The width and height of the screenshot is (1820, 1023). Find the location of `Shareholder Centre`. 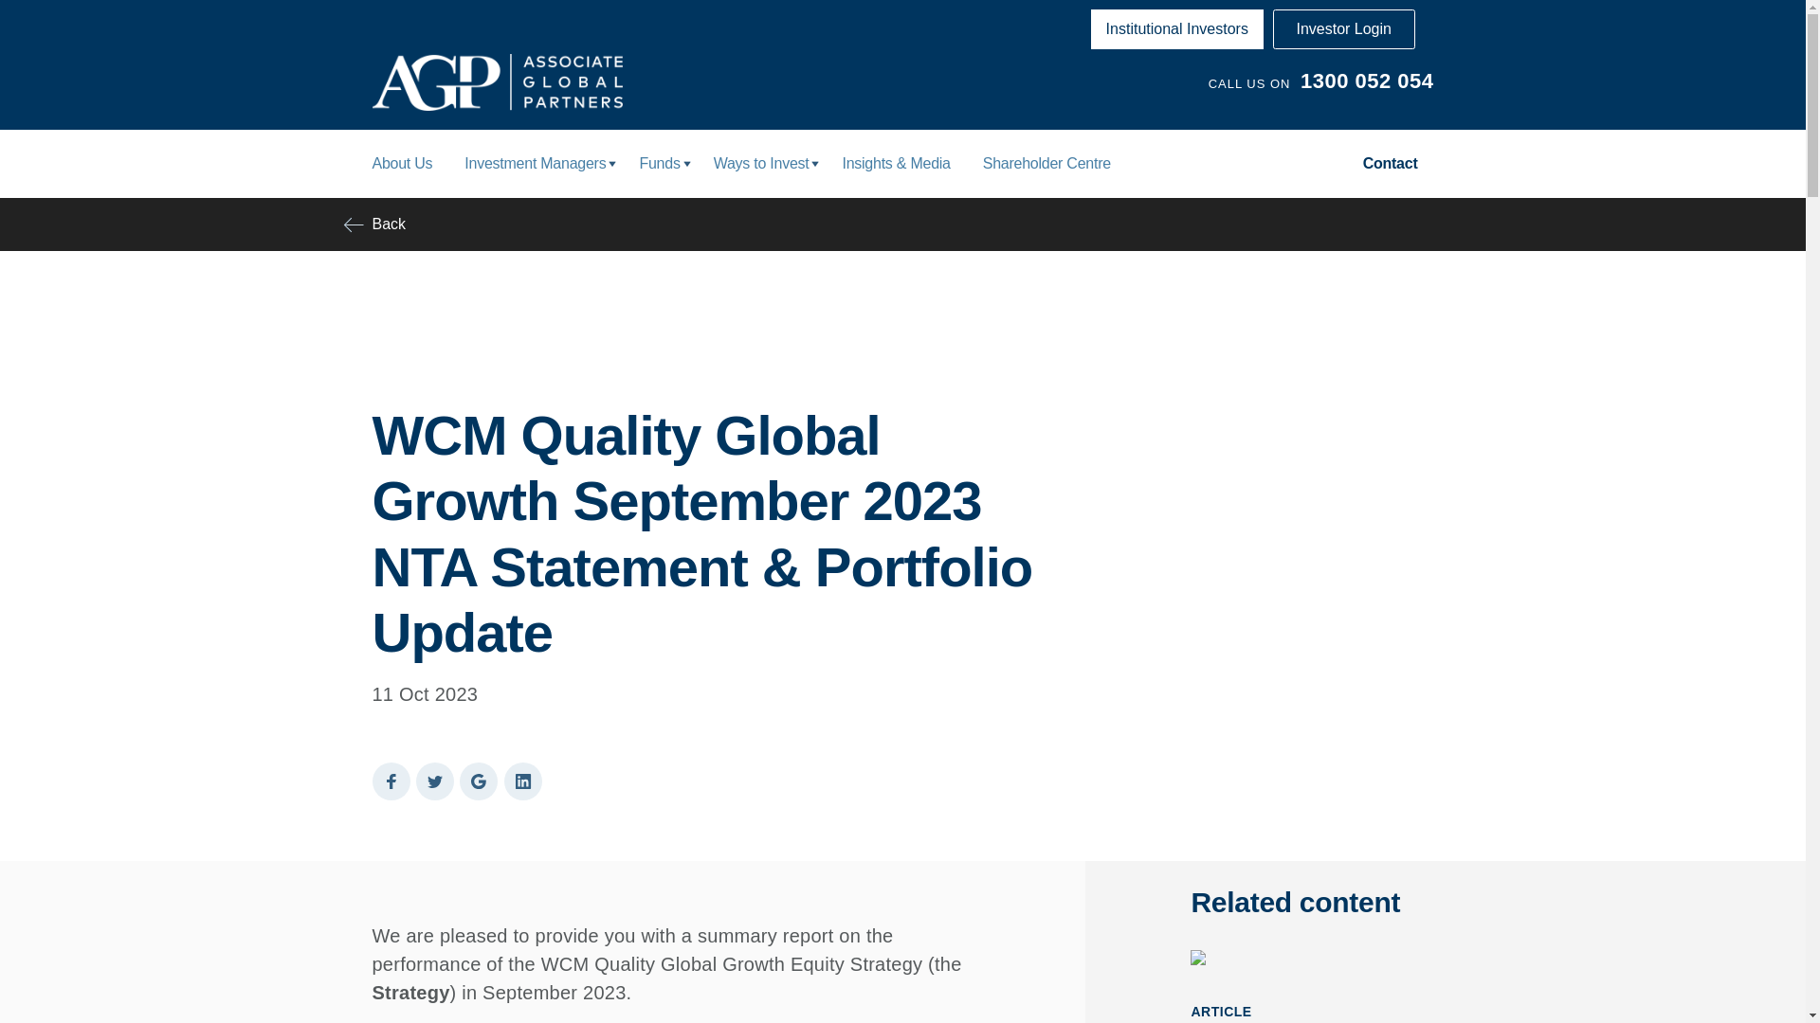

Shareholder Centre is located at coordinates (1046, 163).